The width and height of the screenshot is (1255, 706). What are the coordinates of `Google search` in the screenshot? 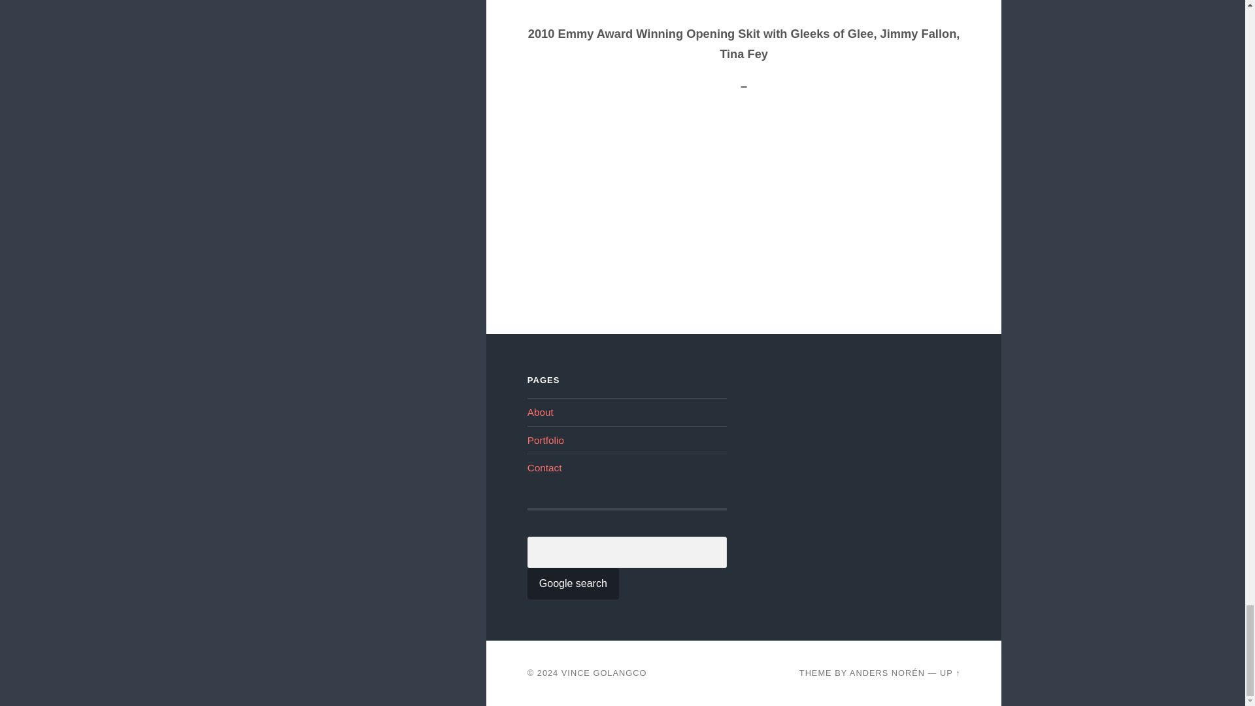 It's located at (573, 583).